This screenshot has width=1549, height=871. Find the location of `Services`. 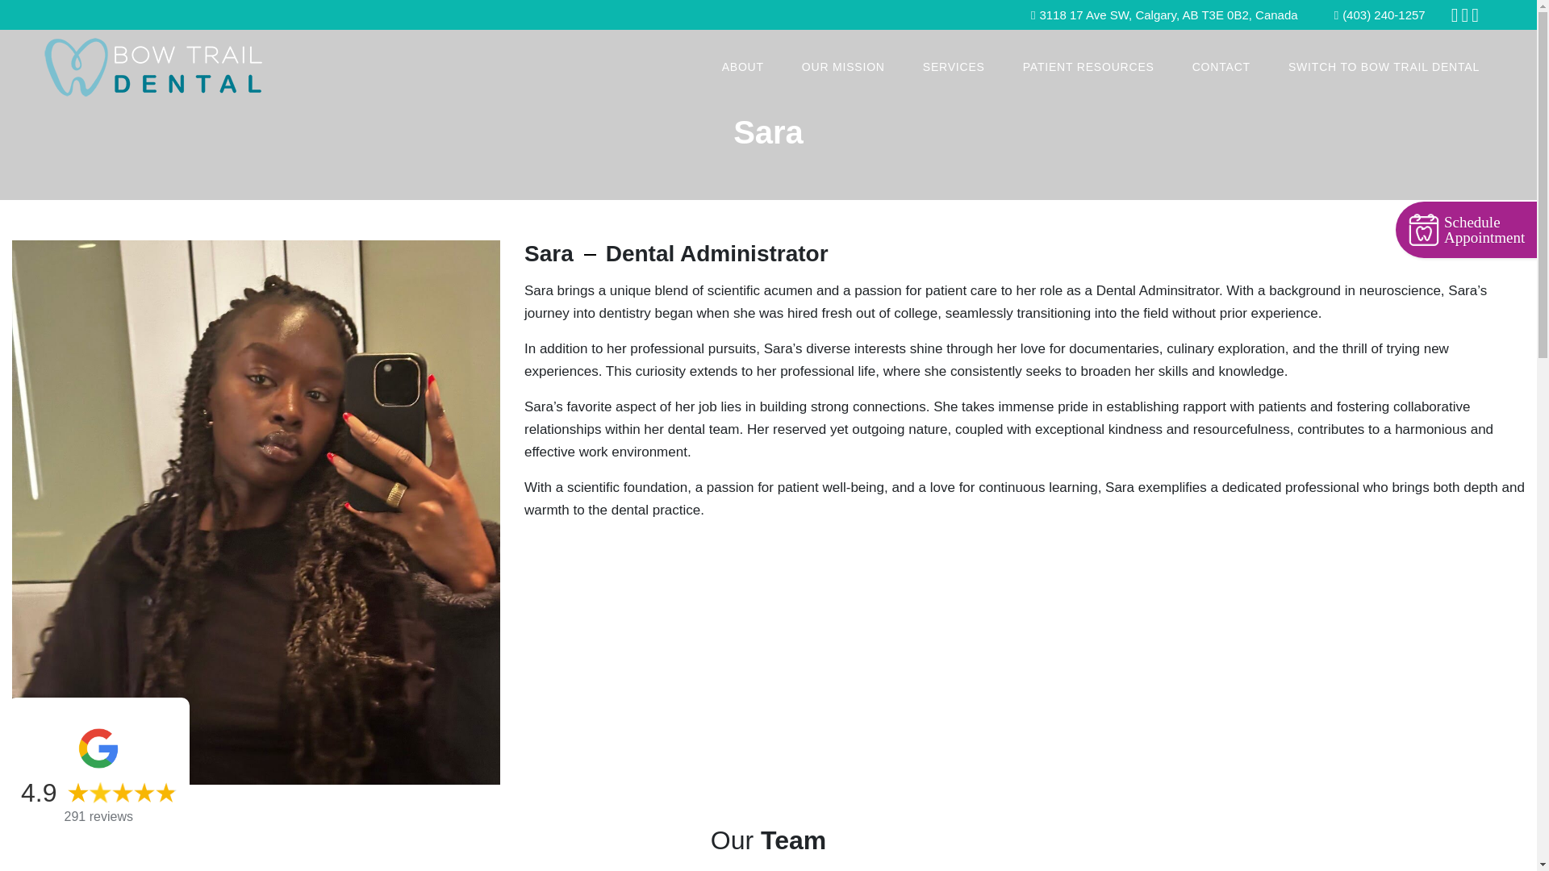

Services is located at coordinates (954, 66).